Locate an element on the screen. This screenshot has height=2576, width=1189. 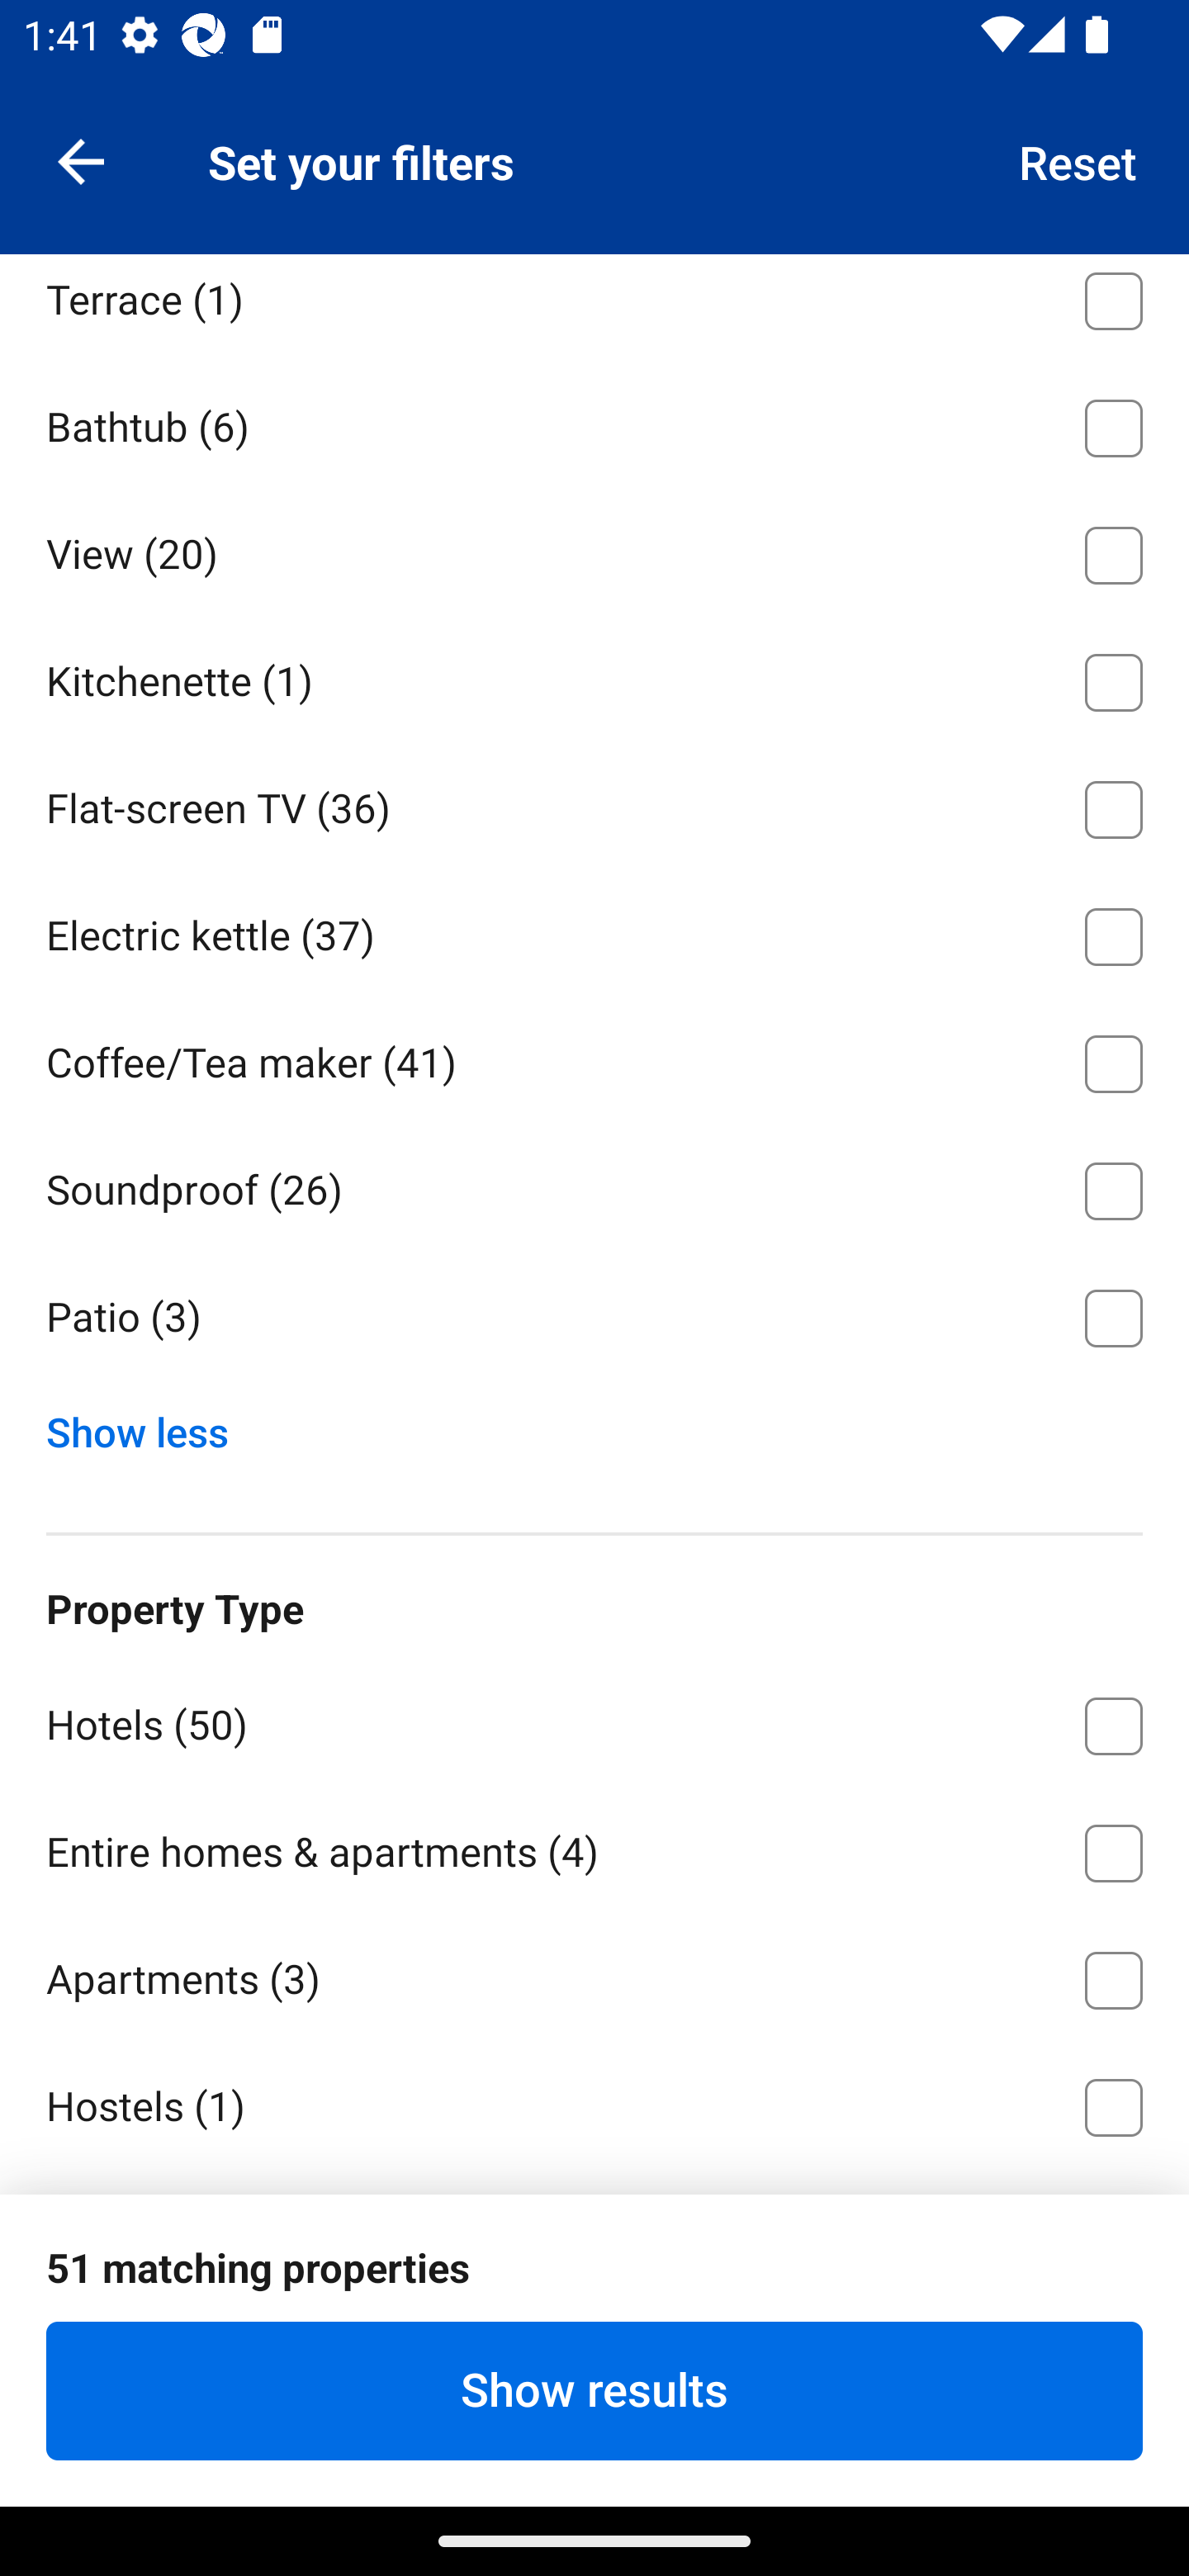
Washing machine ⁦(4) is located at coordinates (594, 168).